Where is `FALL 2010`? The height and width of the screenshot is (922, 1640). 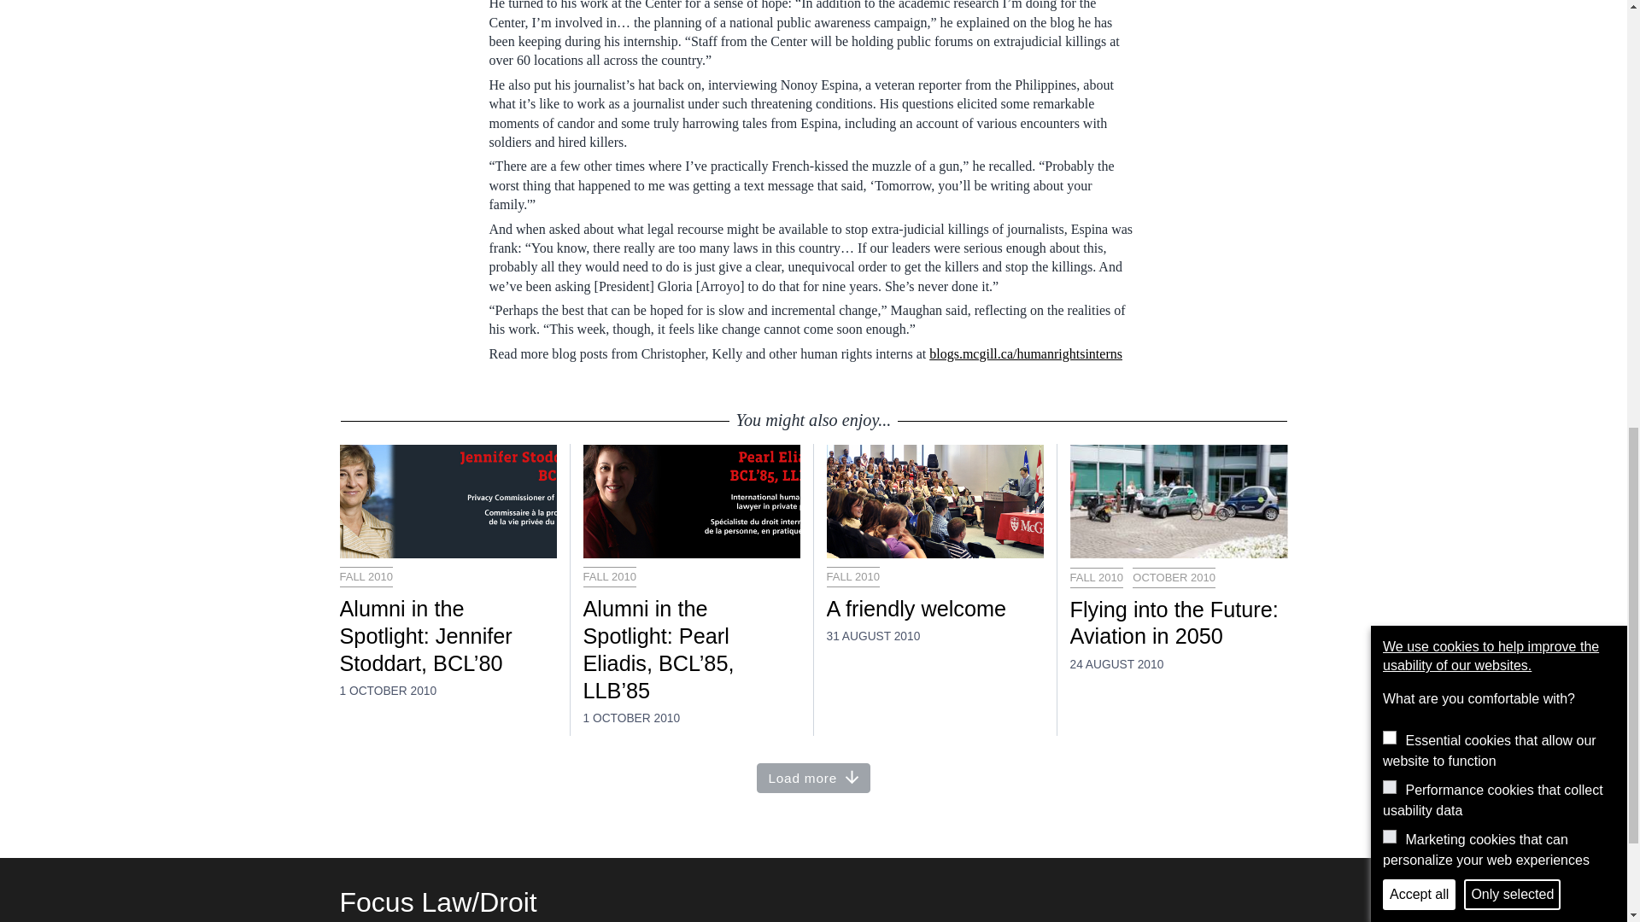 FALL 2010 is located at coordinates (1095, 578).